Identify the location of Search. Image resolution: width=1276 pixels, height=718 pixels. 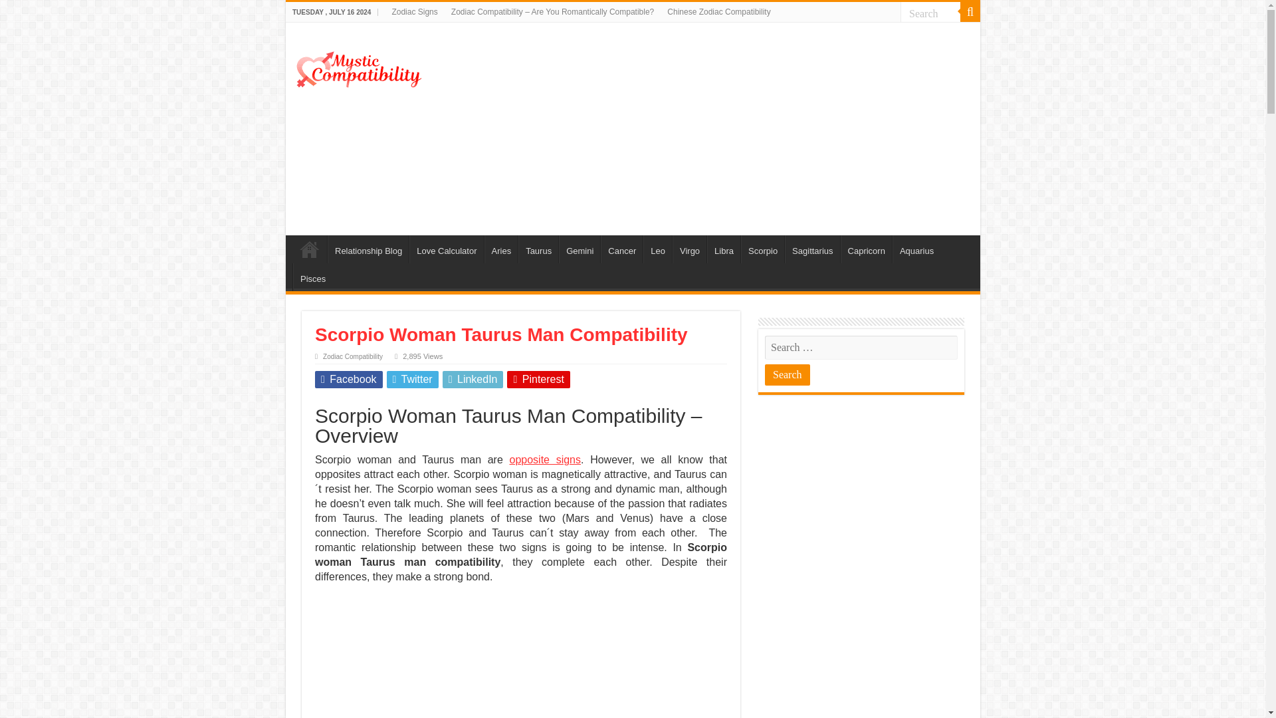
(970, 12).